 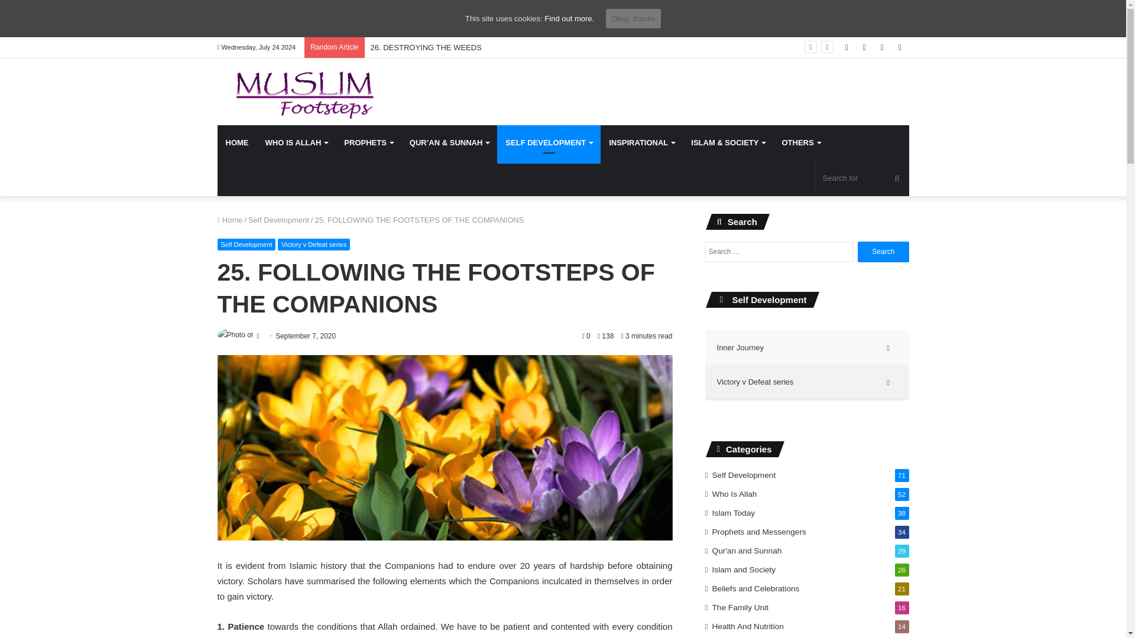 I want to click on WHO IS ALLAH, so click(x=296, y=143).